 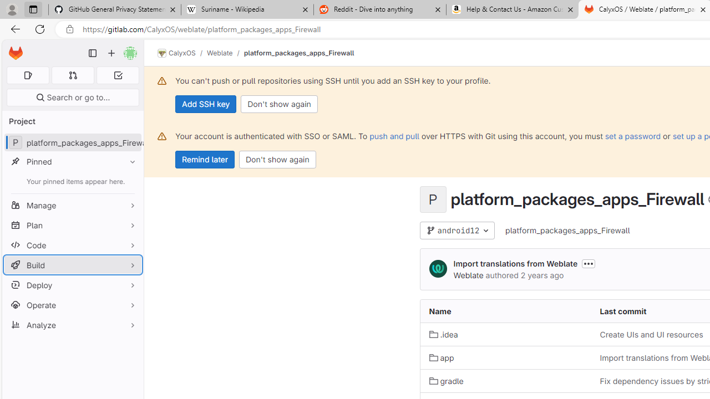 I want to click on Help & Contact Us - Amazon Customer Service, so click(x=513, y=10).